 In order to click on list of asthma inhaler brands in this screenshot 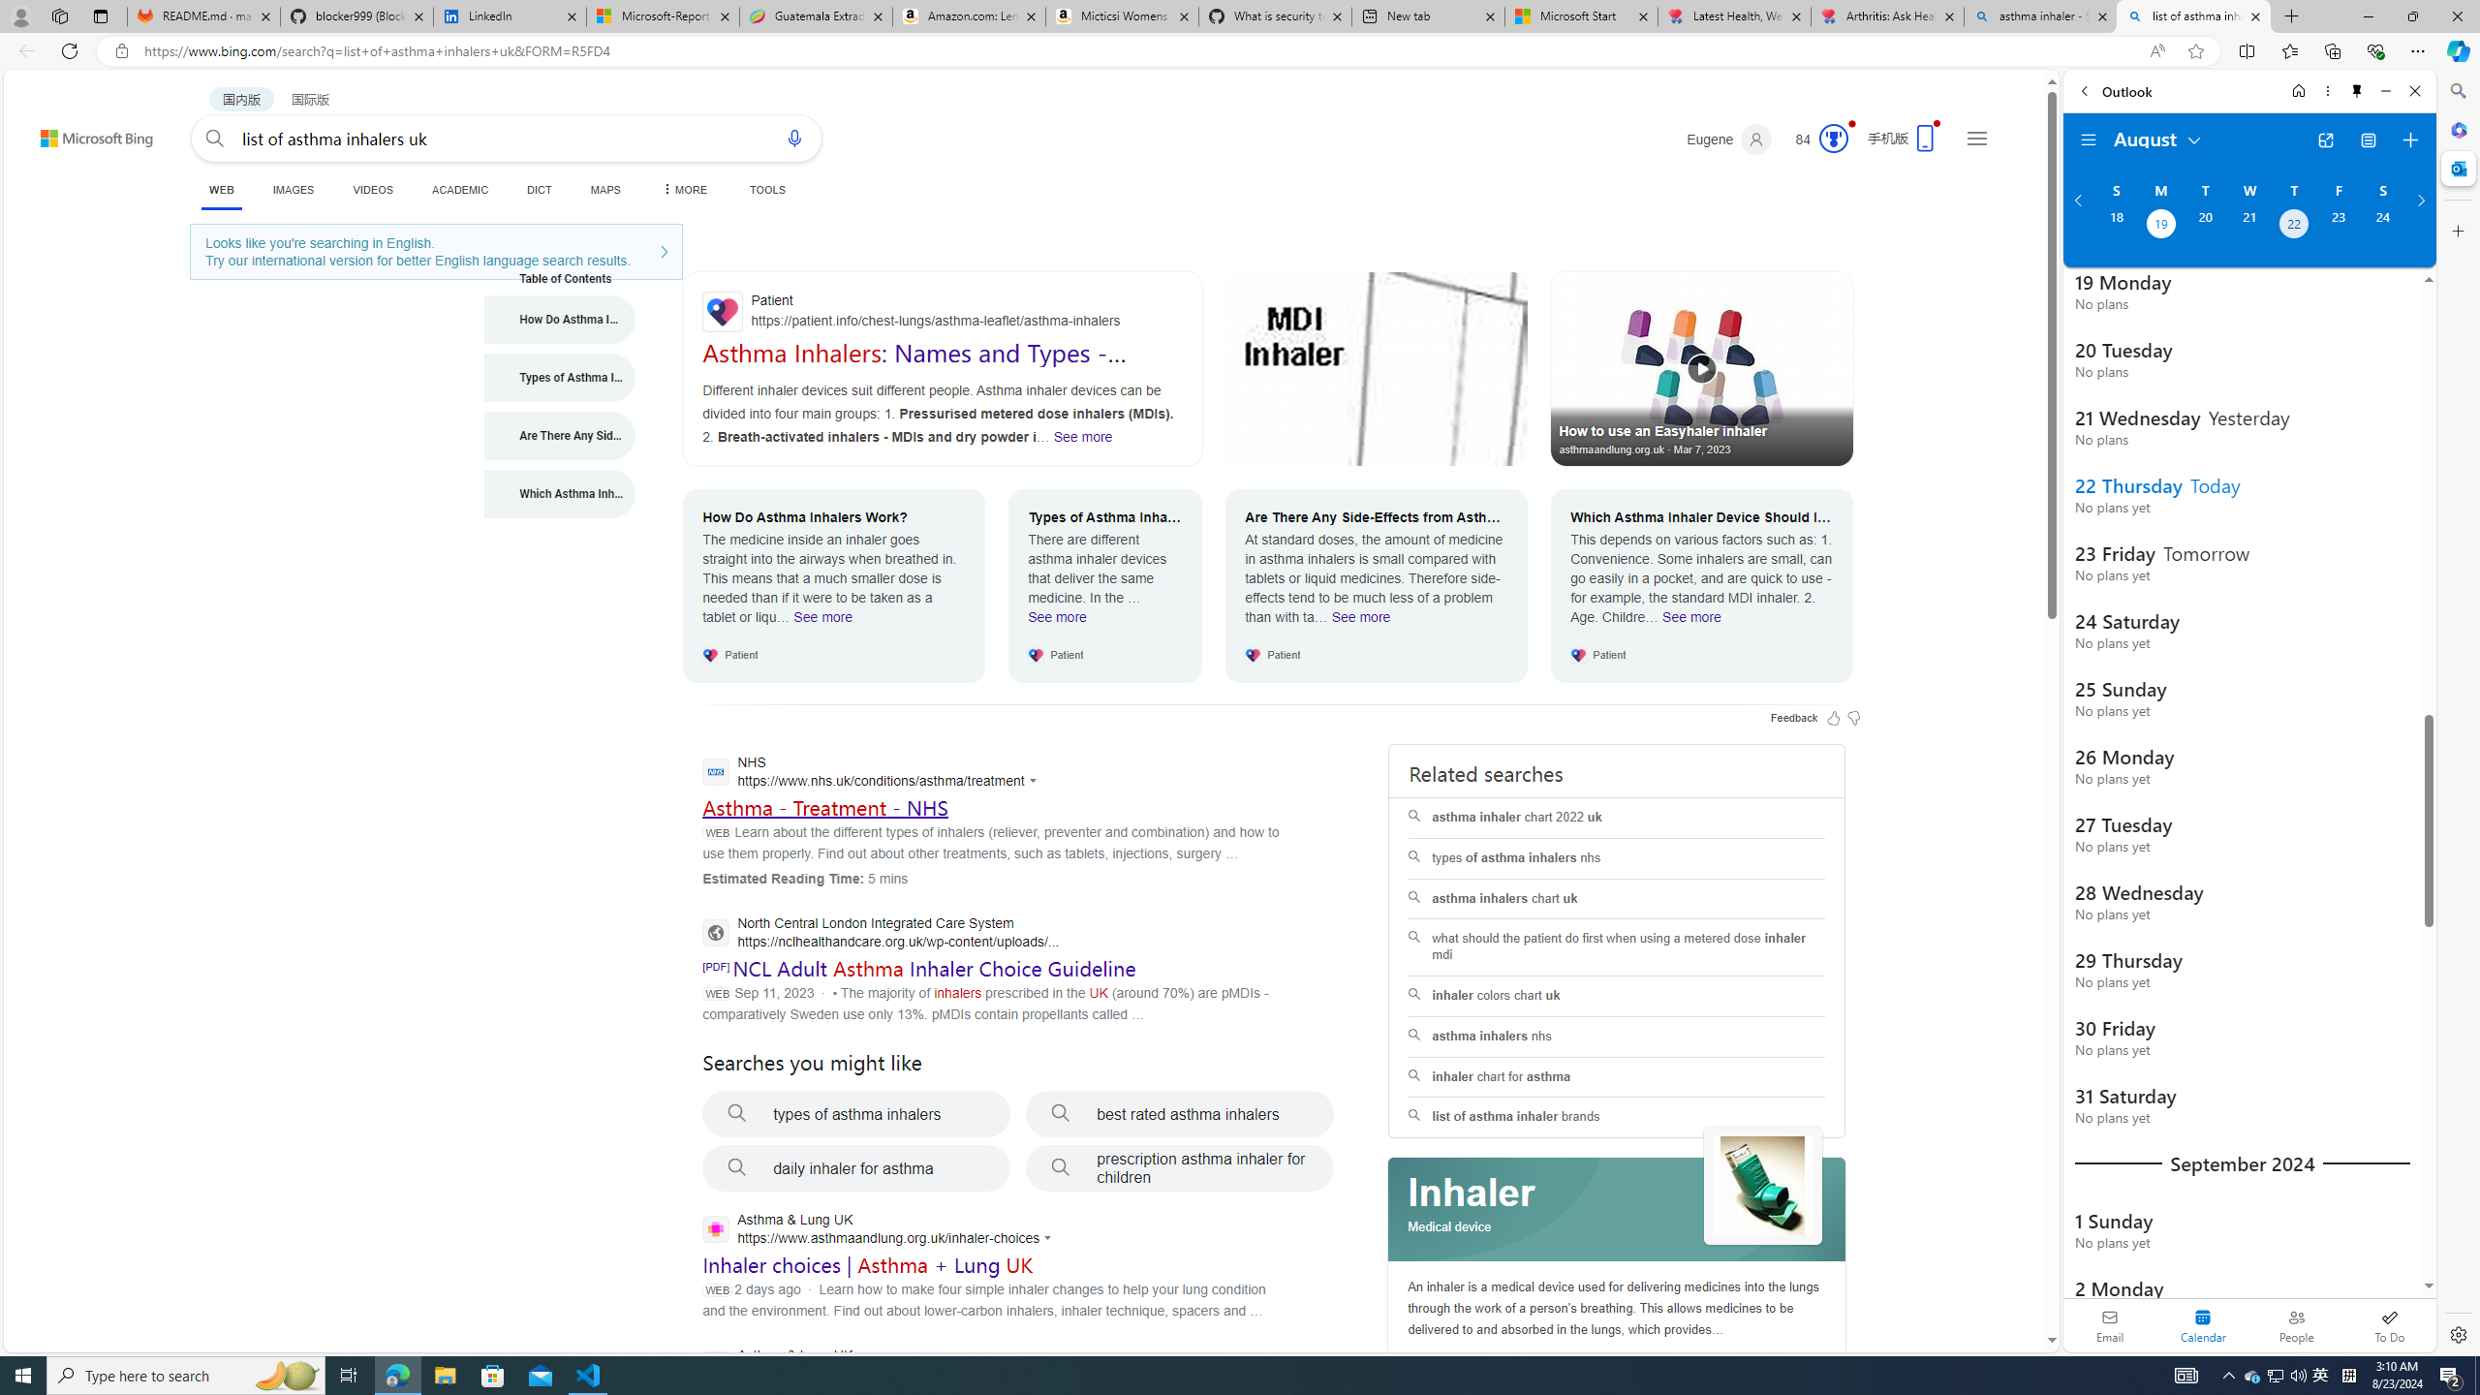, I will do `click(1617, 1118)`.